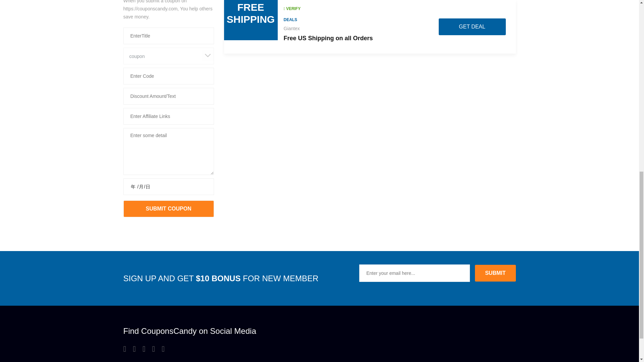 The width and height of the screenshot is (644, 362). Describe the element at coordinates (495, 273) in the screenshot. I see `Submit` at that location.